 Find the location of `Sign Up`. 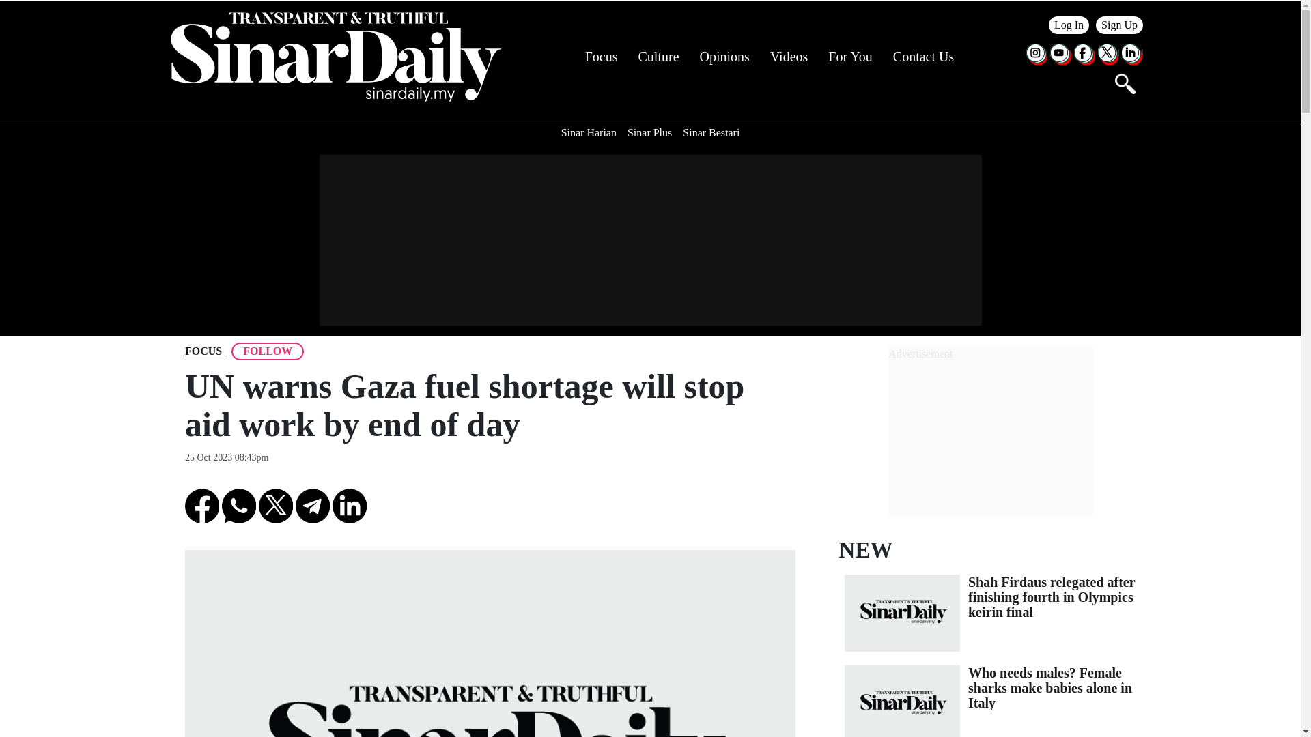

Sign Up is located at coordinates (1120, 25).